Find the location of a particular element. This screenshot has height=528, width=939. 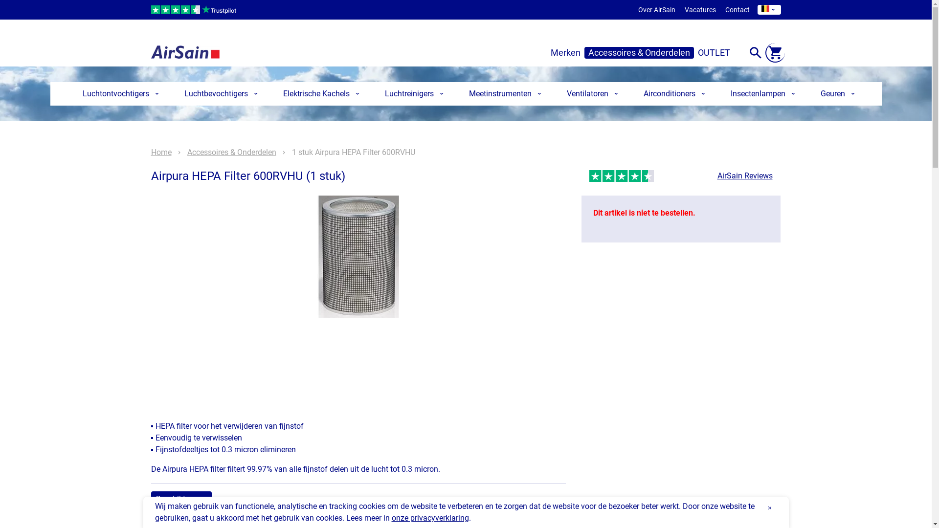

Meetinstrumenten is located at coordinates (502, 94).